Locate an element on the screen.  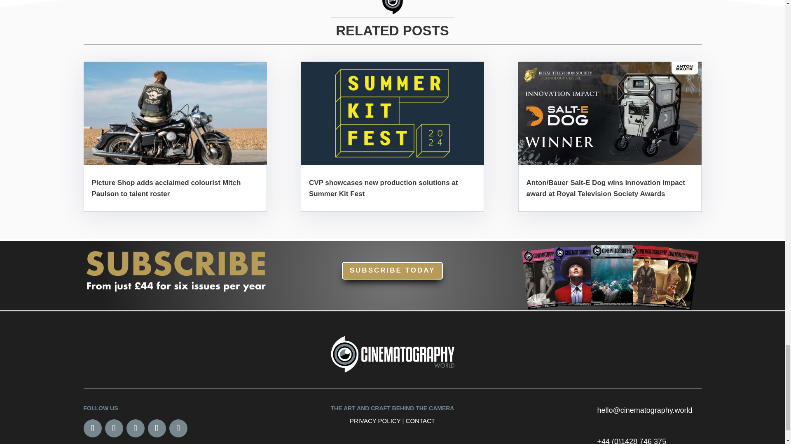
Follow on Facebook is located at coordinates (92, 428).